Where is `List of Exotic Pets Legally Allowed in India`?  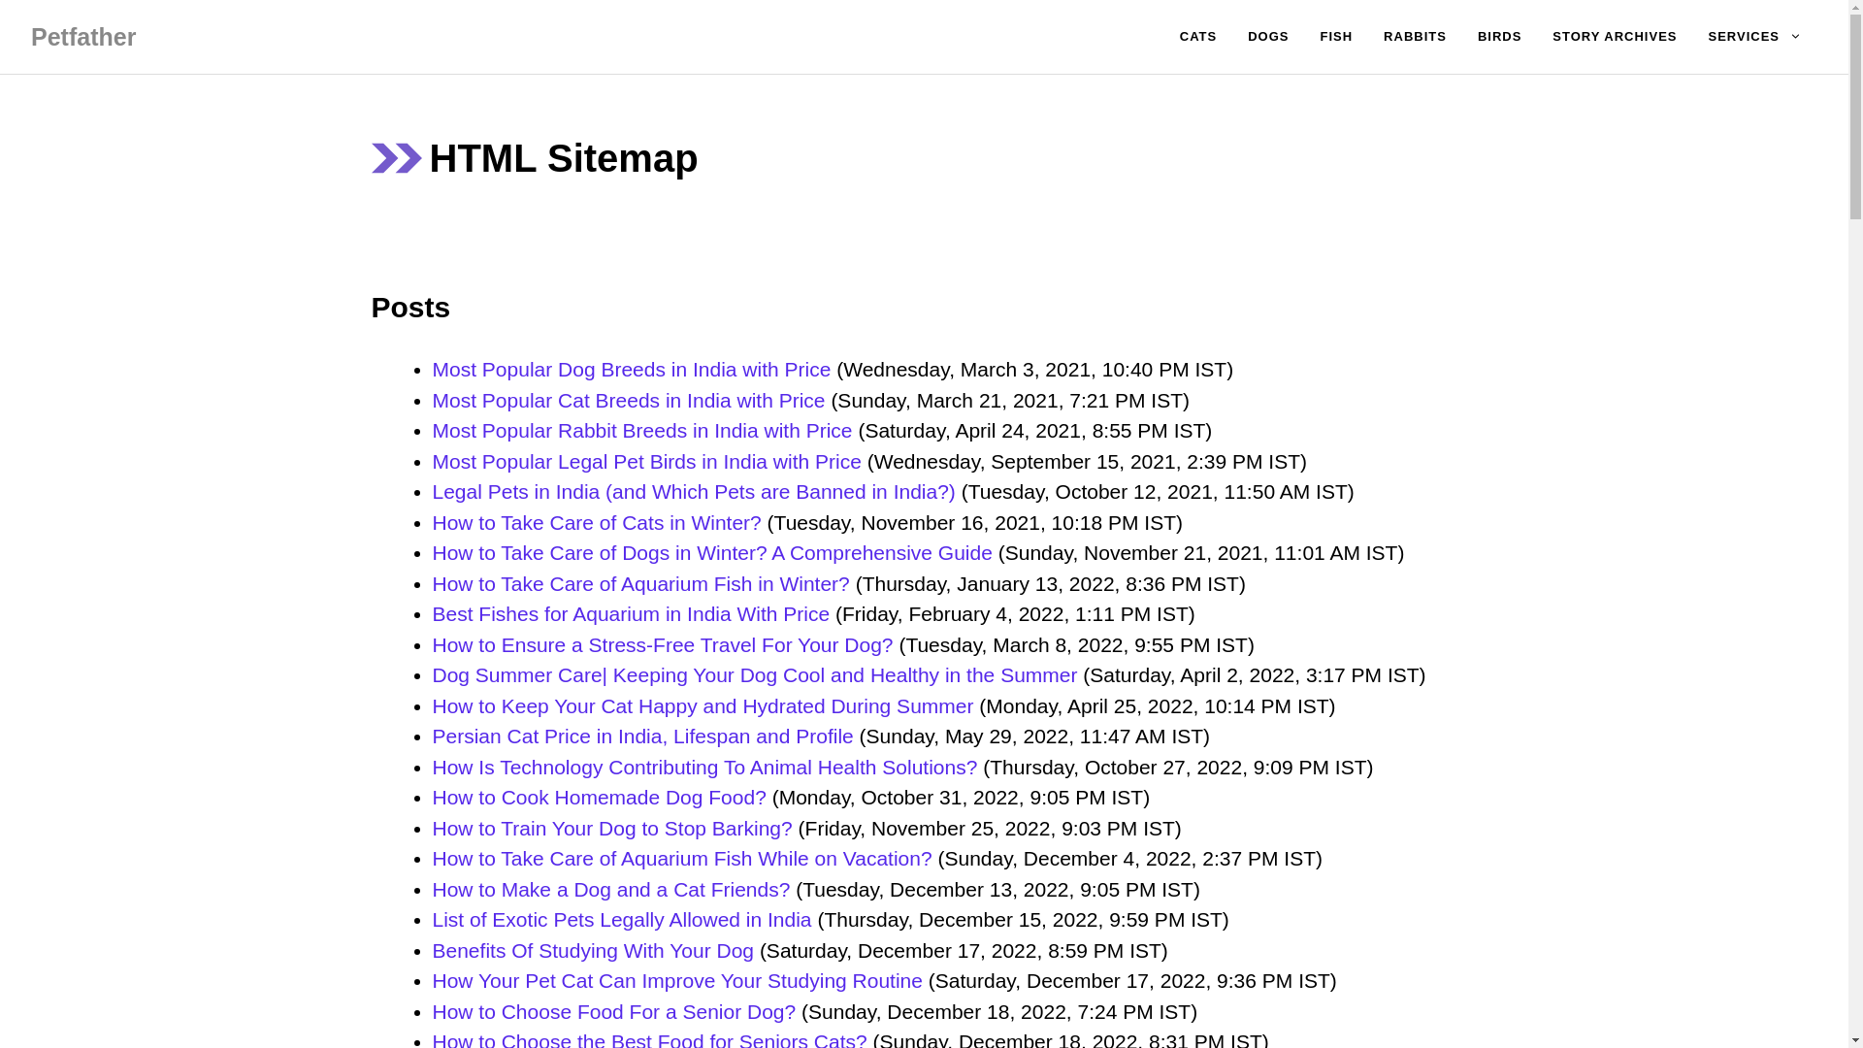
List of Exotic Pets Legally Allowed in India is located at coordinates (622, 920).